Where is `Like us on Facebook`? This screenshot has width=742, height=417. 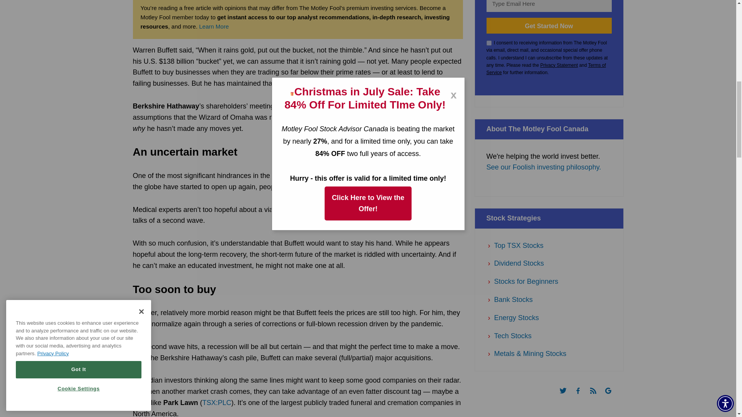 Like us on Facebook is located at coordinates (582, 397).